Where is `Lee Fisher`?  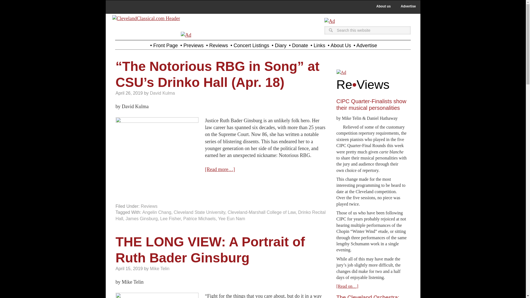 Lee Fisher is located at coordinates (170, 219).